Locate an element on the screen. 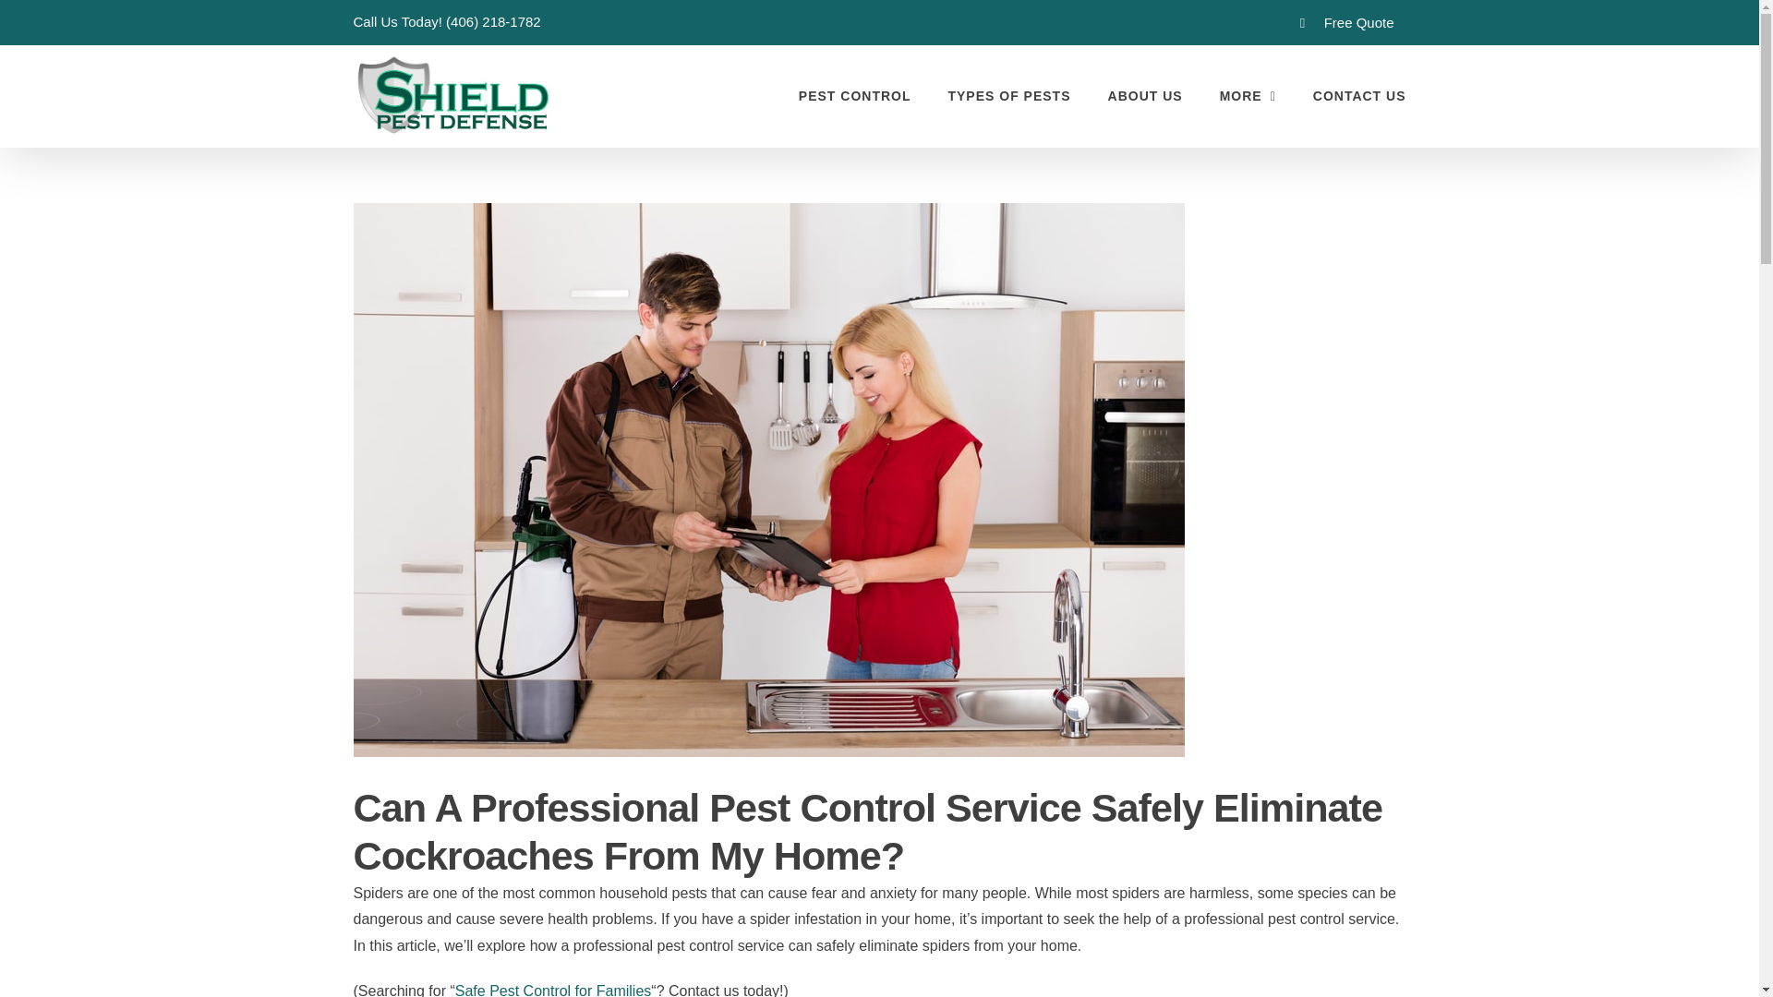 The height and width of the screenshot is (997, 1773). Free Quote is located at coordinates (1346, 22).